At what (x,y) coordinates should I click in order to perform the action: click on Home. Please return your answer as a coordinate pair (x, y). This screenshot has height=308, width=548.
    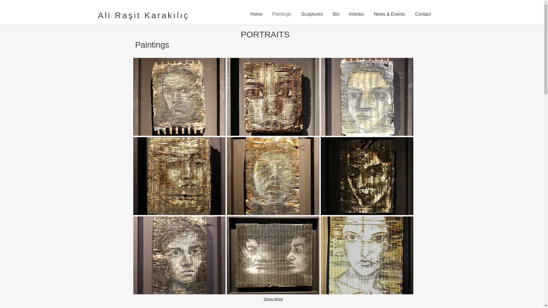
    Looking at the image, I should click on (256, 14).